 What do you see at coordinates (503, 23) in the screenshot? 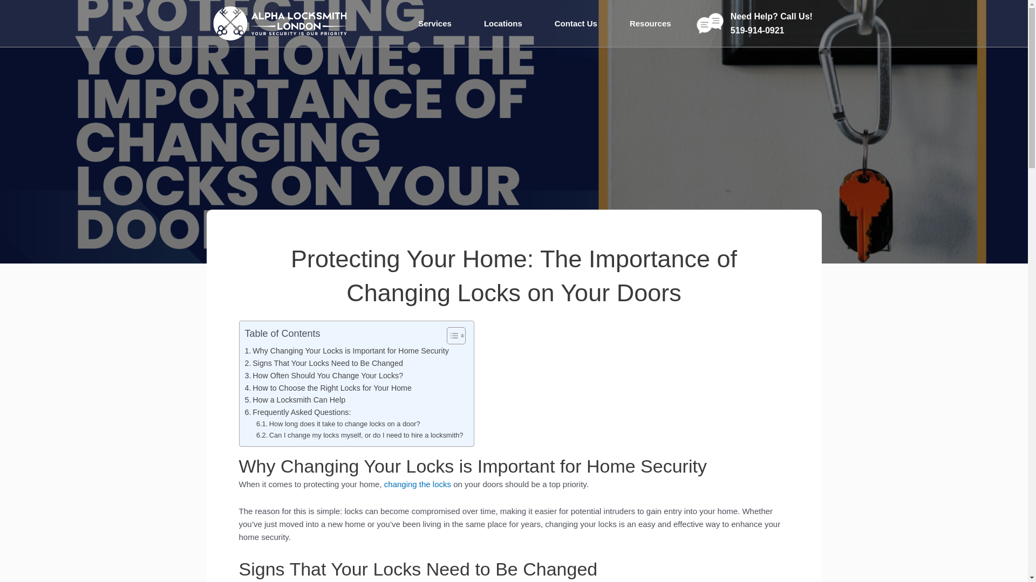
I see `Locations` at bounding box center [503, 23].